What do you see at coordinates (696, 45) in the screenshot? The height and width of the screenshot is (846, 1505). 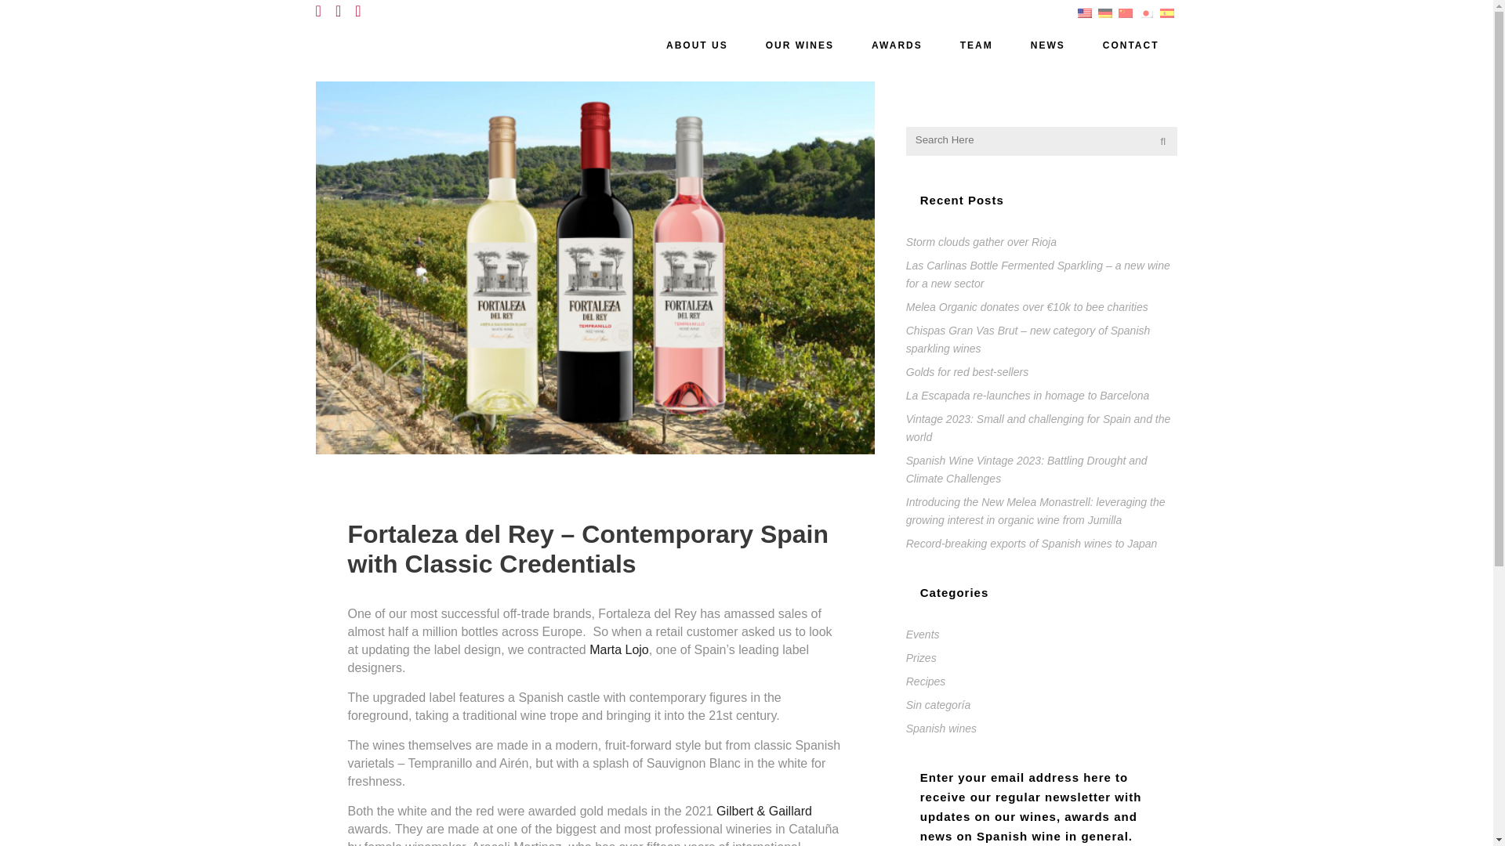 I see `ABOUT US` at bounding box center [696, 45].